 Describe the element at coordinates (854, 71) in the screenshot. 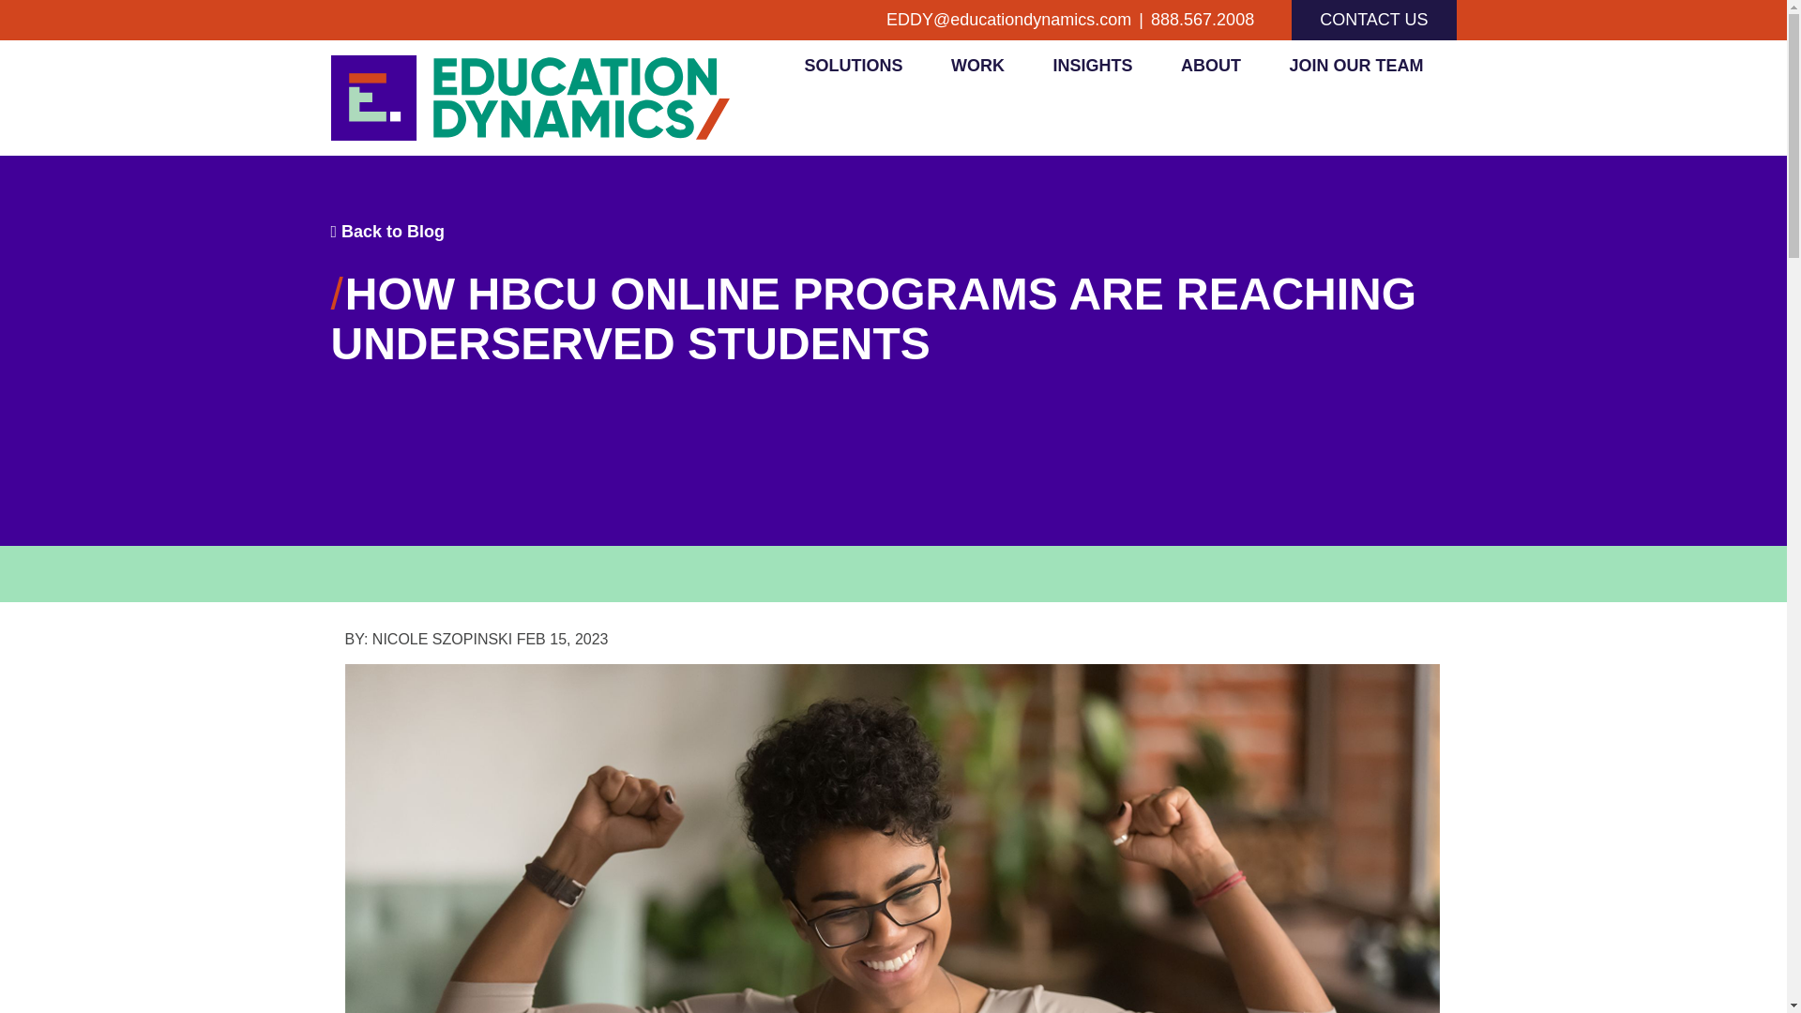

I see `Solutions` at that location.